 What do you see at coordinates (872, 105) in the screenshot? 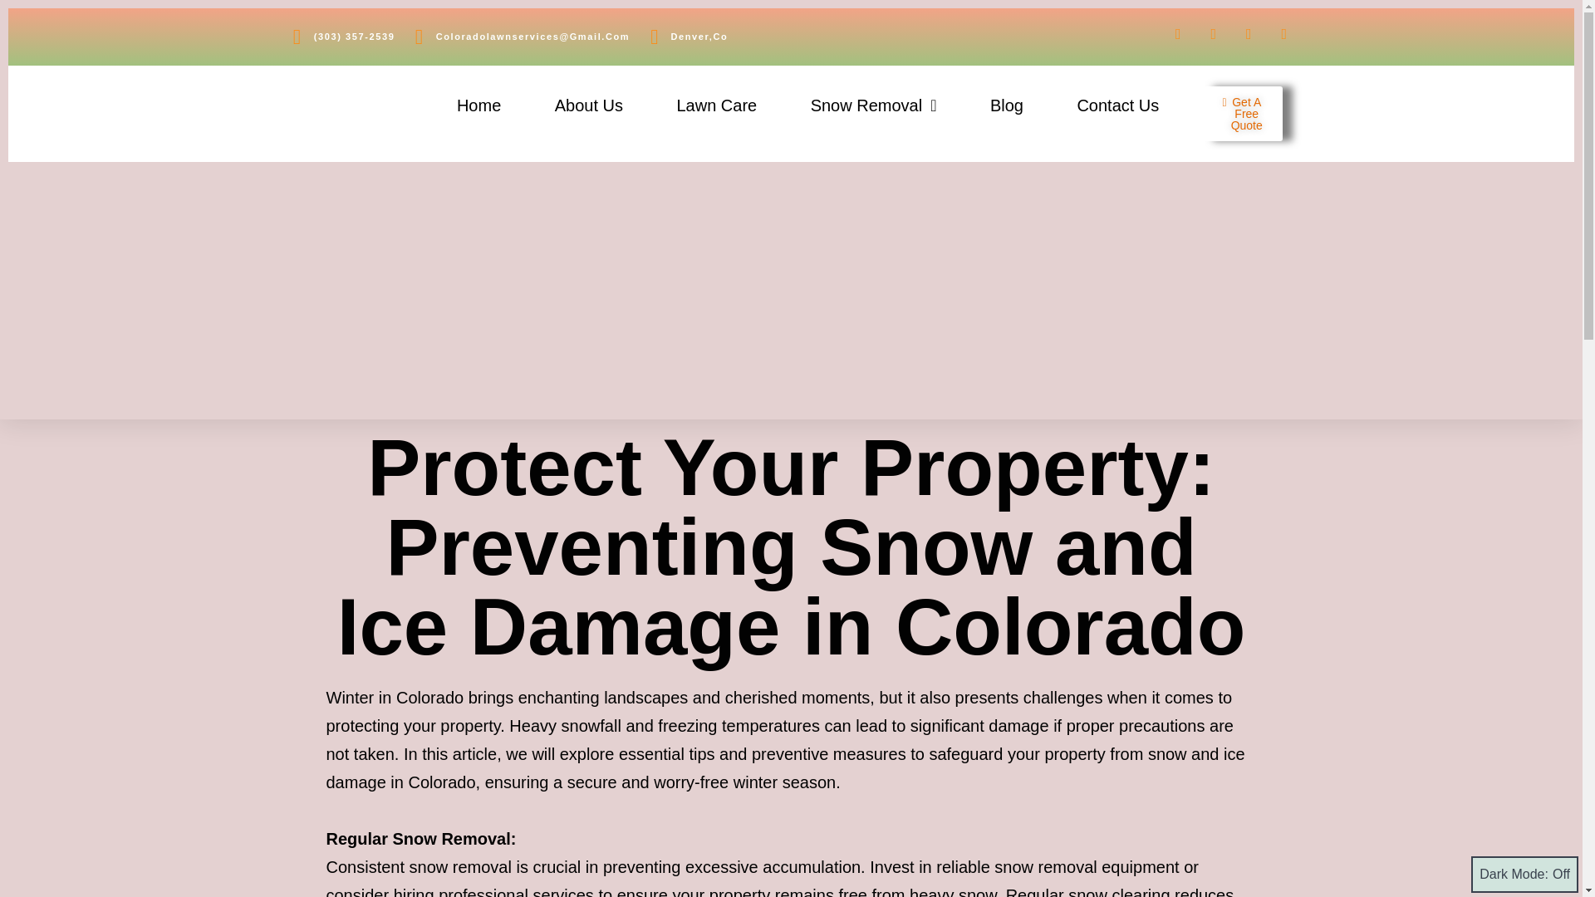
I see `Snow Removal` at bounding box center [872, 105].